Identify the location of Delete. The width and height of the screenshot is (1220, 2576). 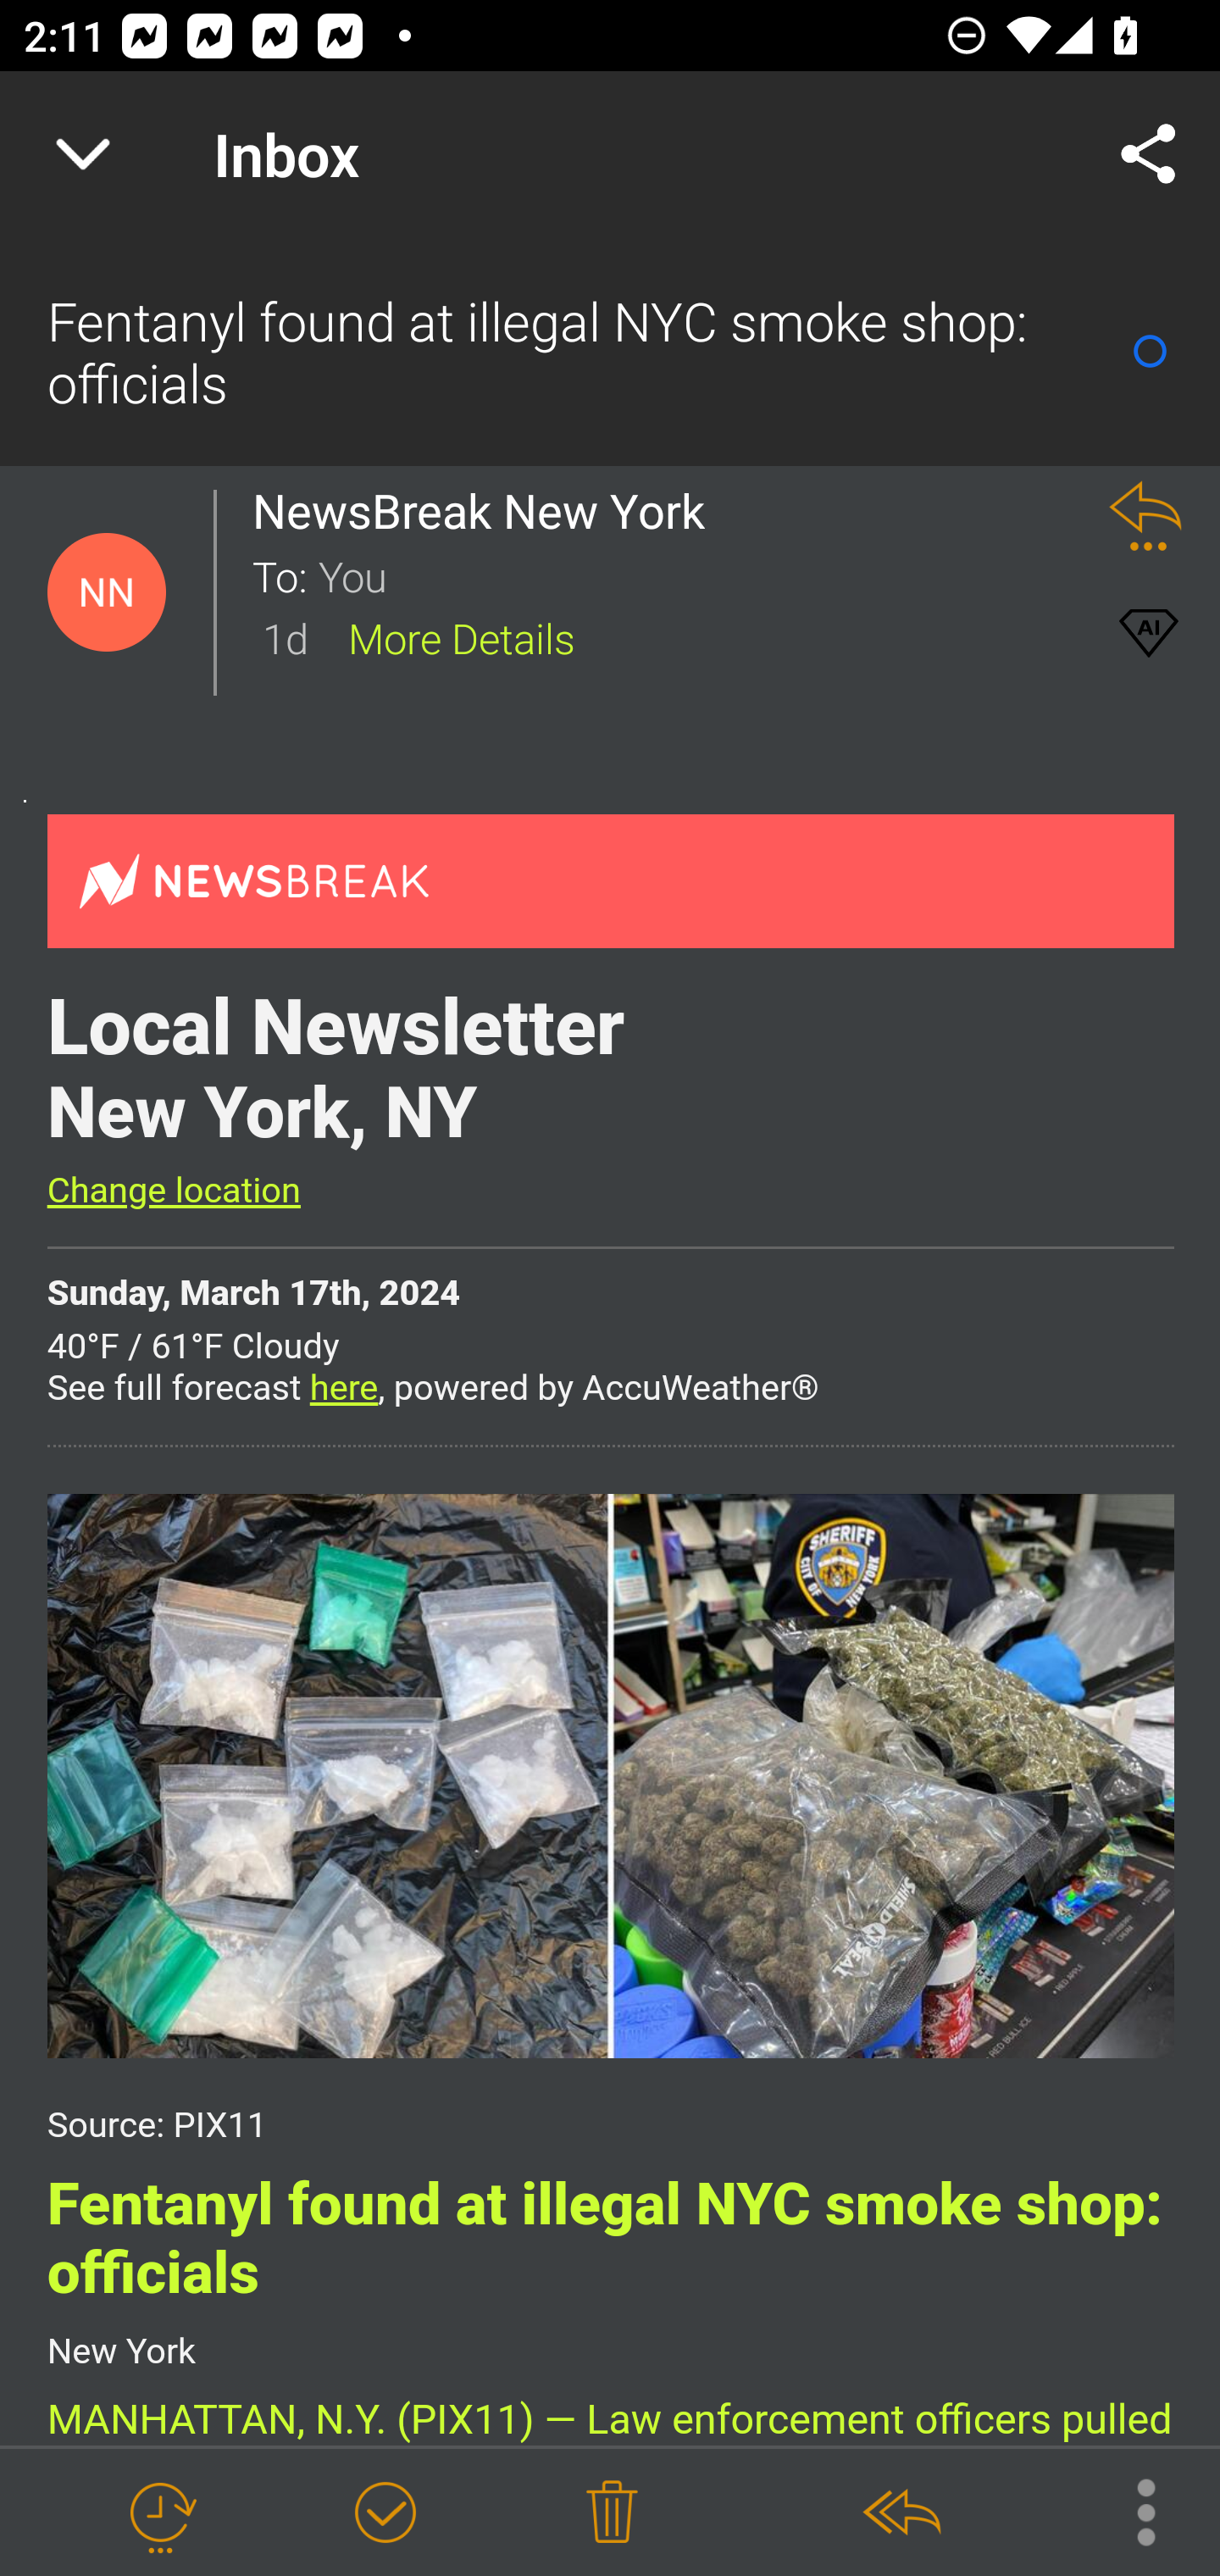
(612, 2513).